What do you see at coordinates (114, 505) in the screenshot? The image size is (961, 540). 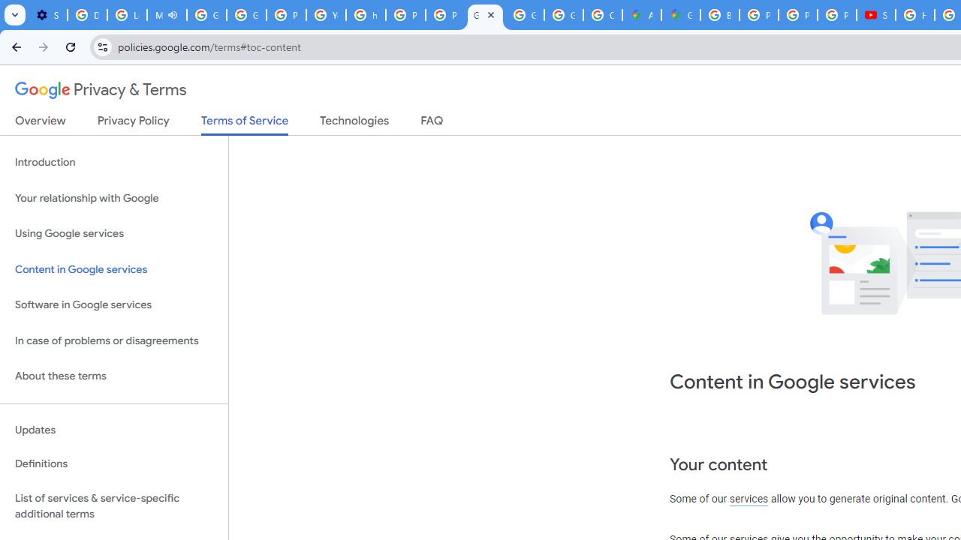 I see `List of services & service-specific additional terms` at bounding box center [114, 505].